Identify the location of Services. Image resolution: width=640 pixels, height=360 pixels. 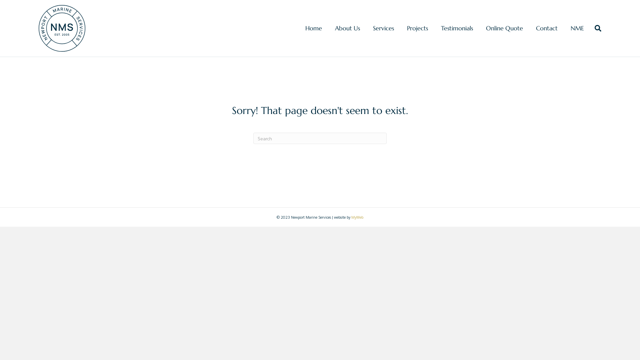
(383, 28).